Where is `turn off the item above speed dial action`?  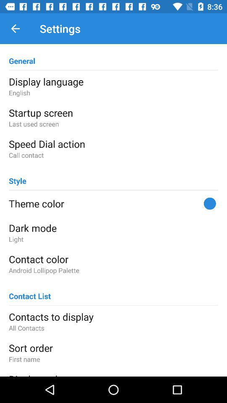 turn off the item above speed dial action is located at coordinates (113, 123).